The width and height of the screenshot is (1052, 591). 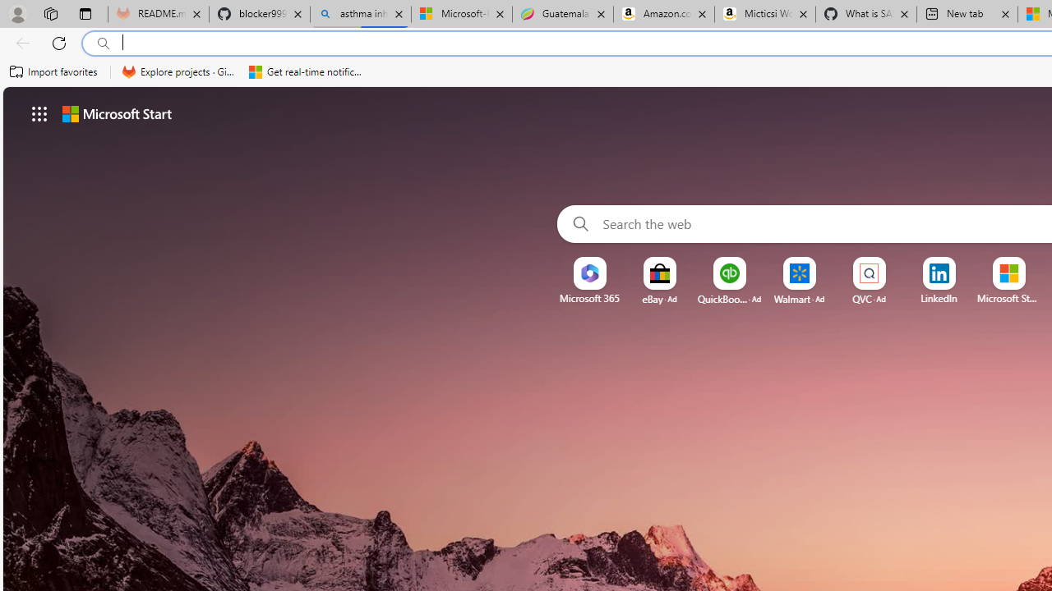 What do you see at coordinates (54, 72) in the screenshot?
I see `Import favorites` at bounding box center [54, 72].